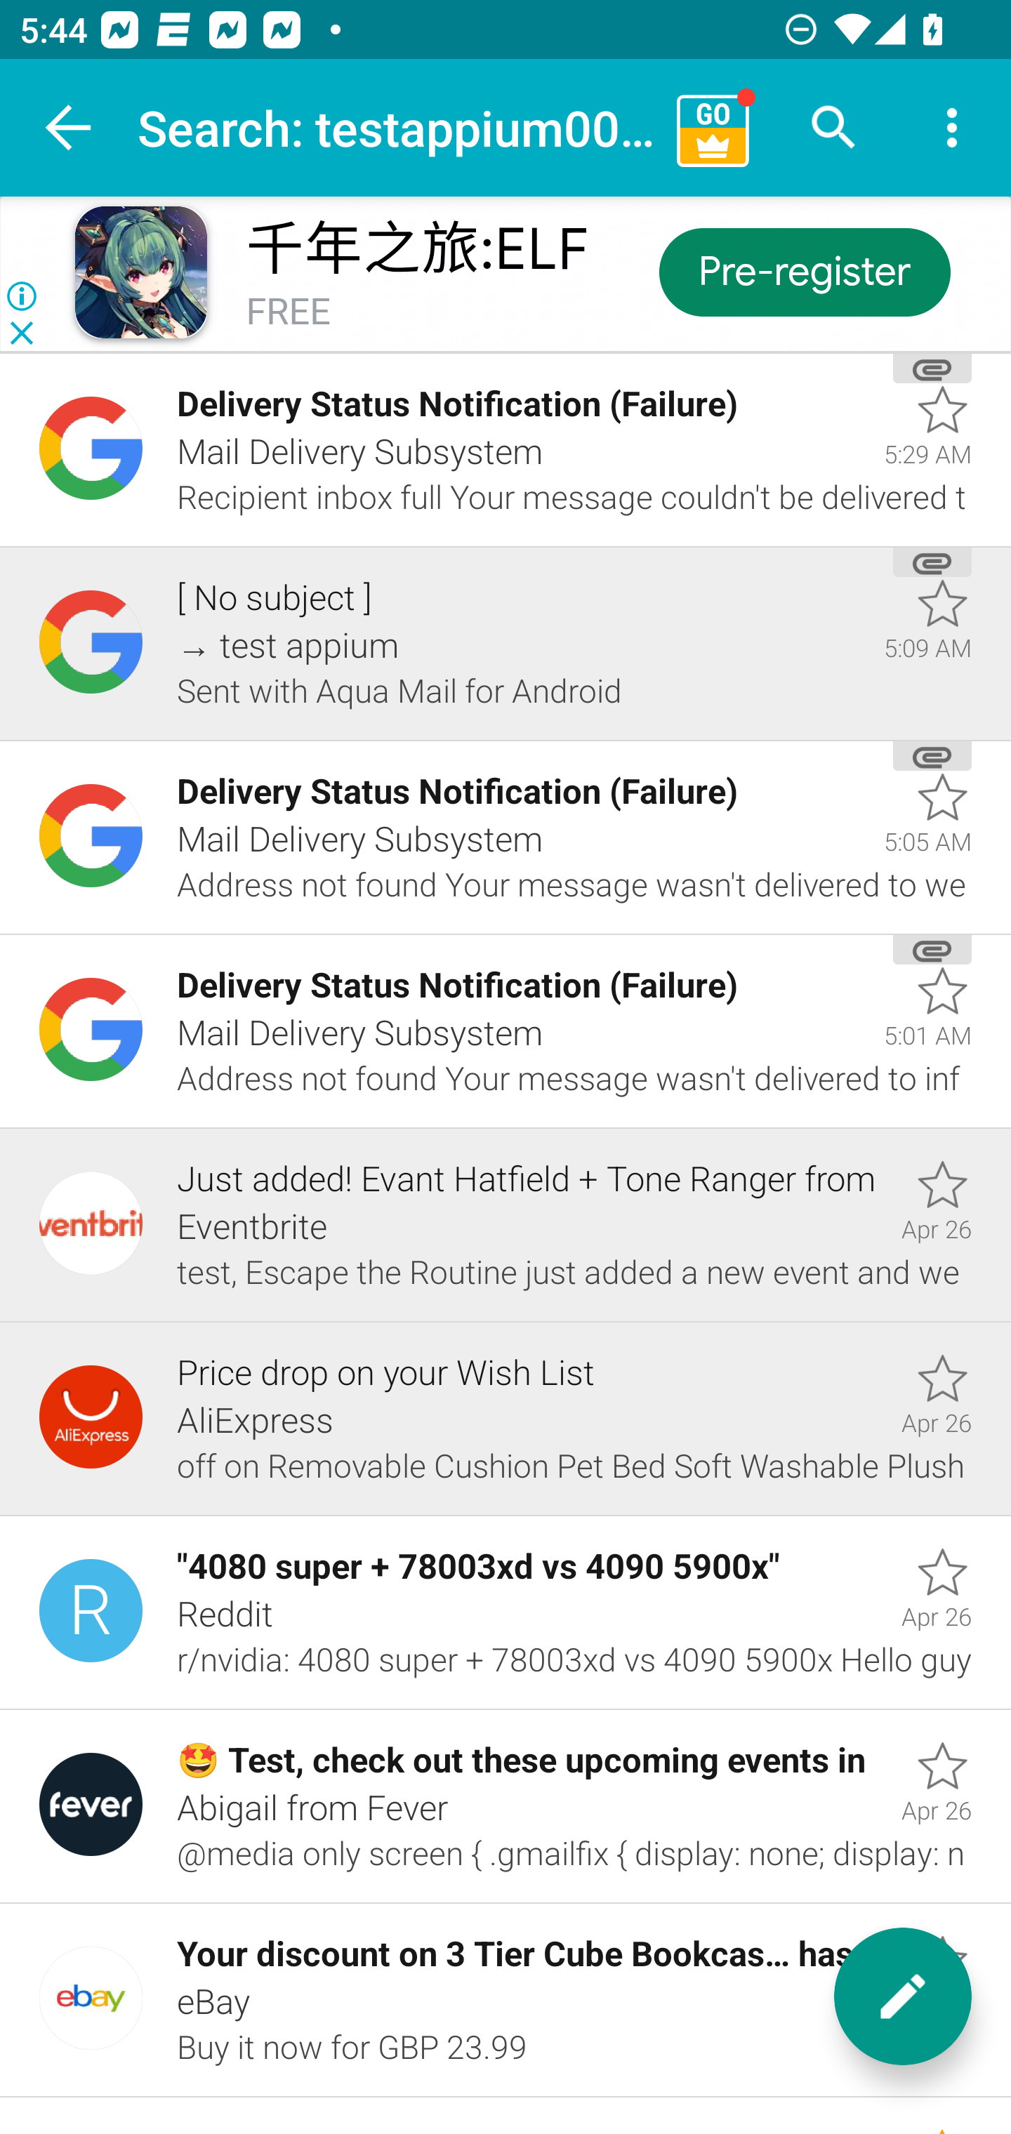 This screenshot has height=2134, width=1011. What do you see at coordinates (834, 128) in the screenshot?
I see `Search` at bounding box center [834, 128].